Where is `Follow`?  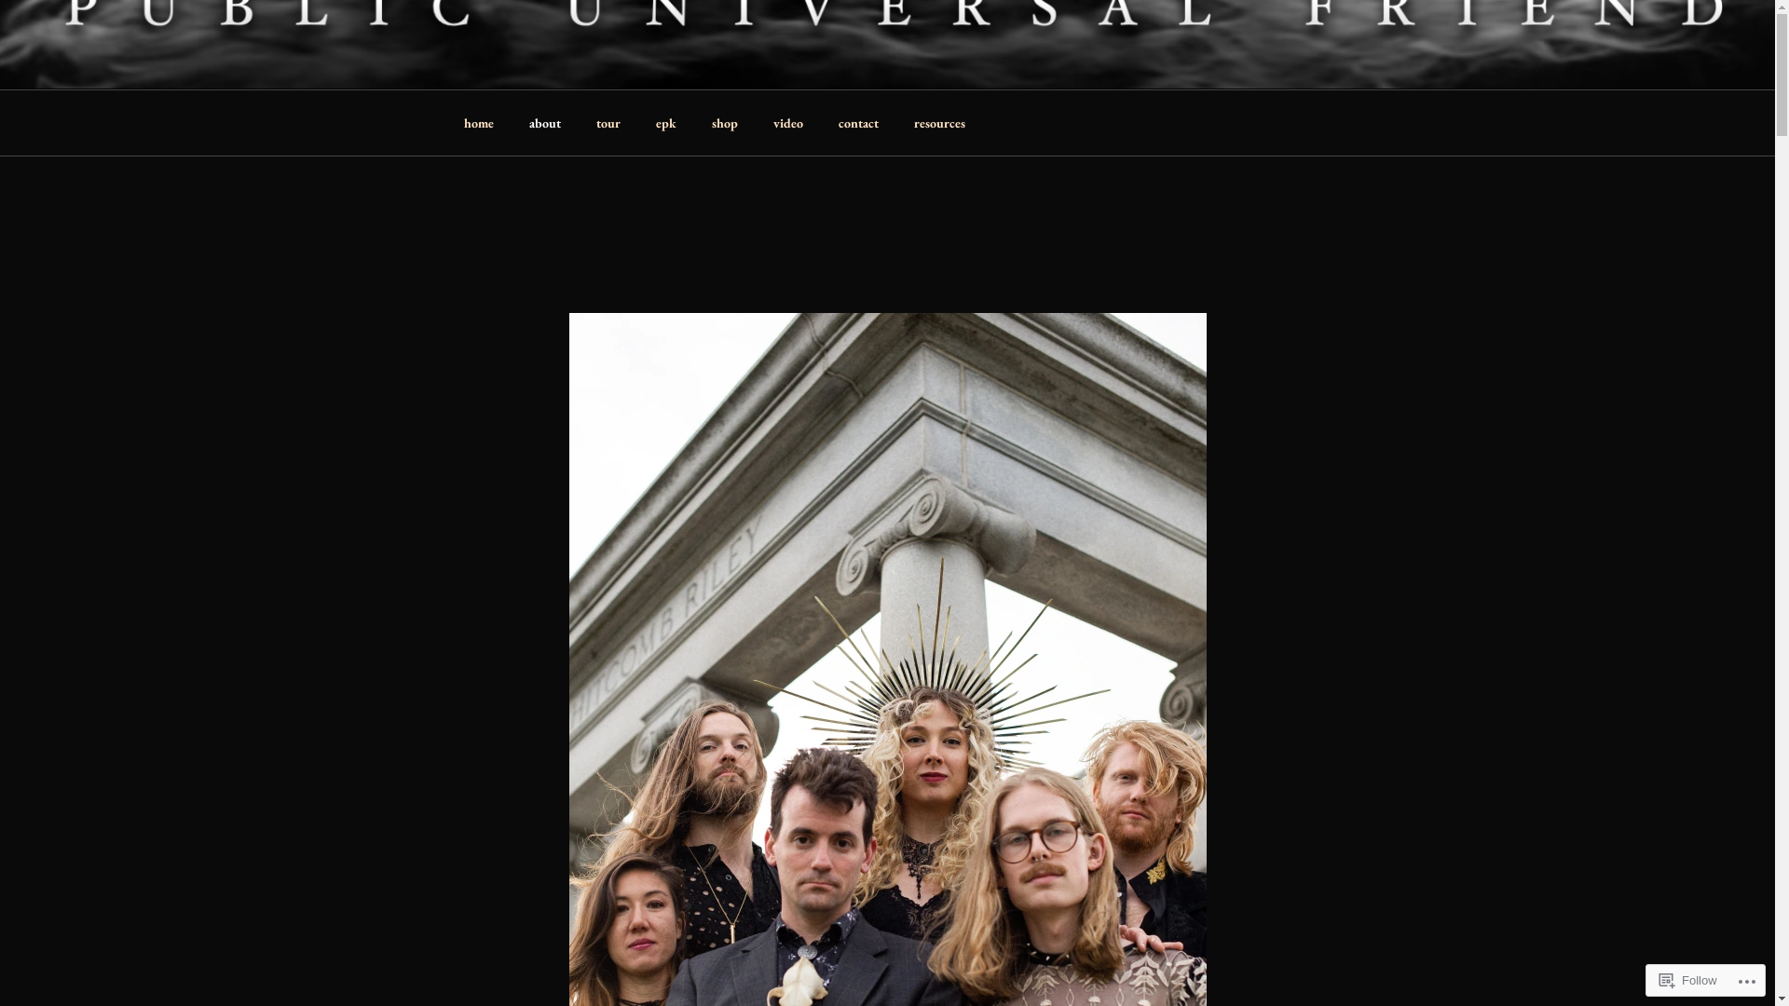
Follow is located at coordinates (1688, 980).